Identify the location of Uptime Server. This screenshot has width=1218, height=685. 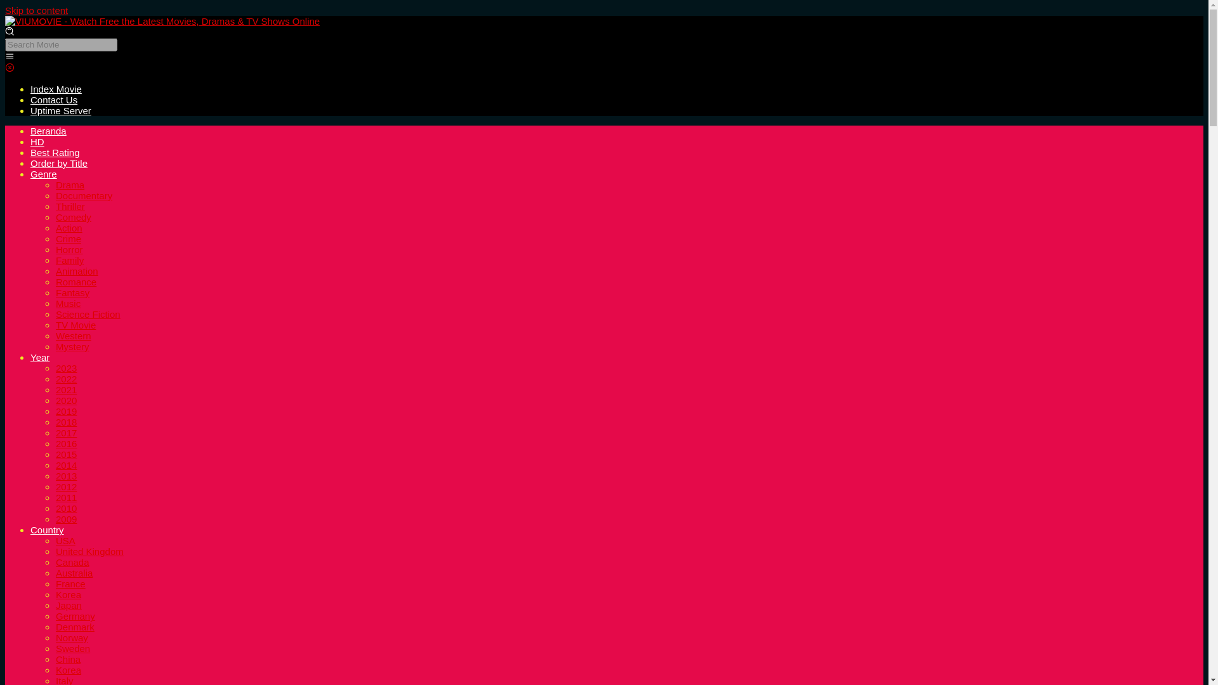
(61, 110).